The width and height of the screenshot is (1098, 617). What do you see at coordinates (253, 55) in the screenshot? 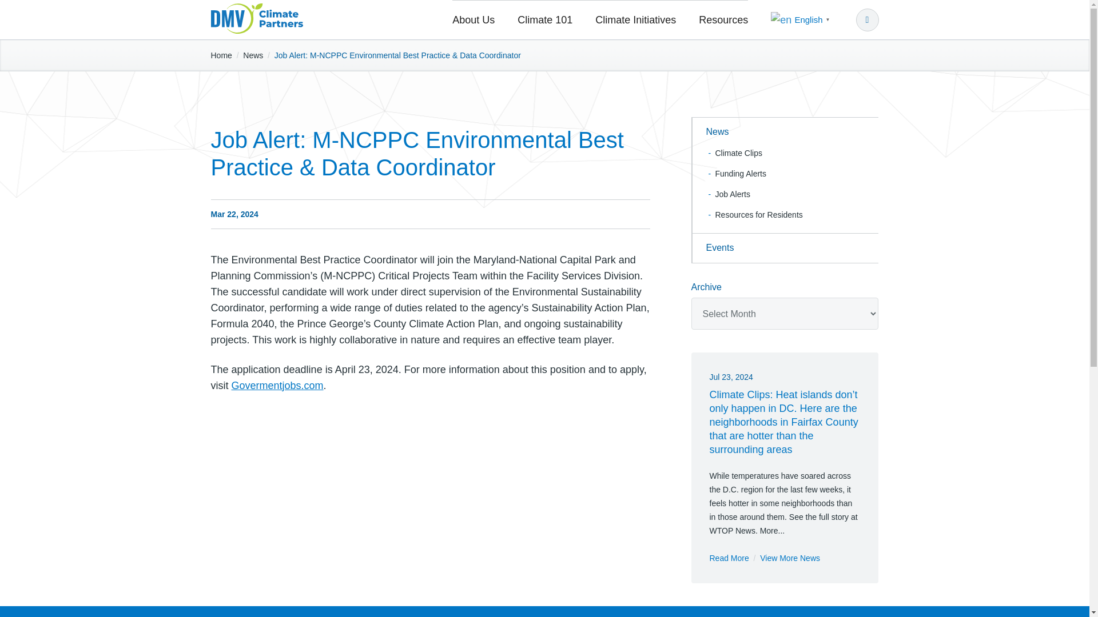
I see `News` at bounding box center [253, 55].